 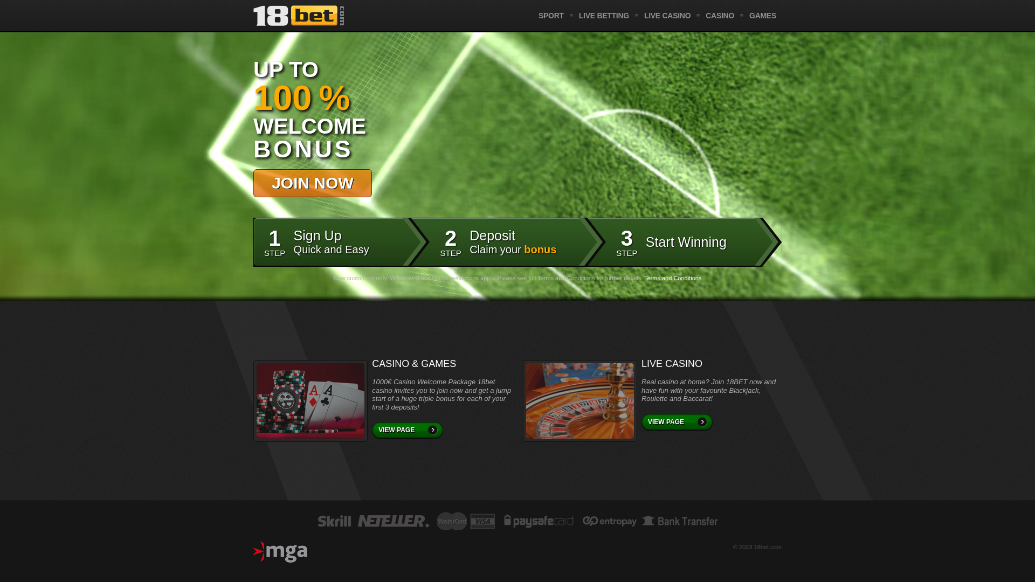 I want to click on VIEW PAGE, so click(x=677, y=422).